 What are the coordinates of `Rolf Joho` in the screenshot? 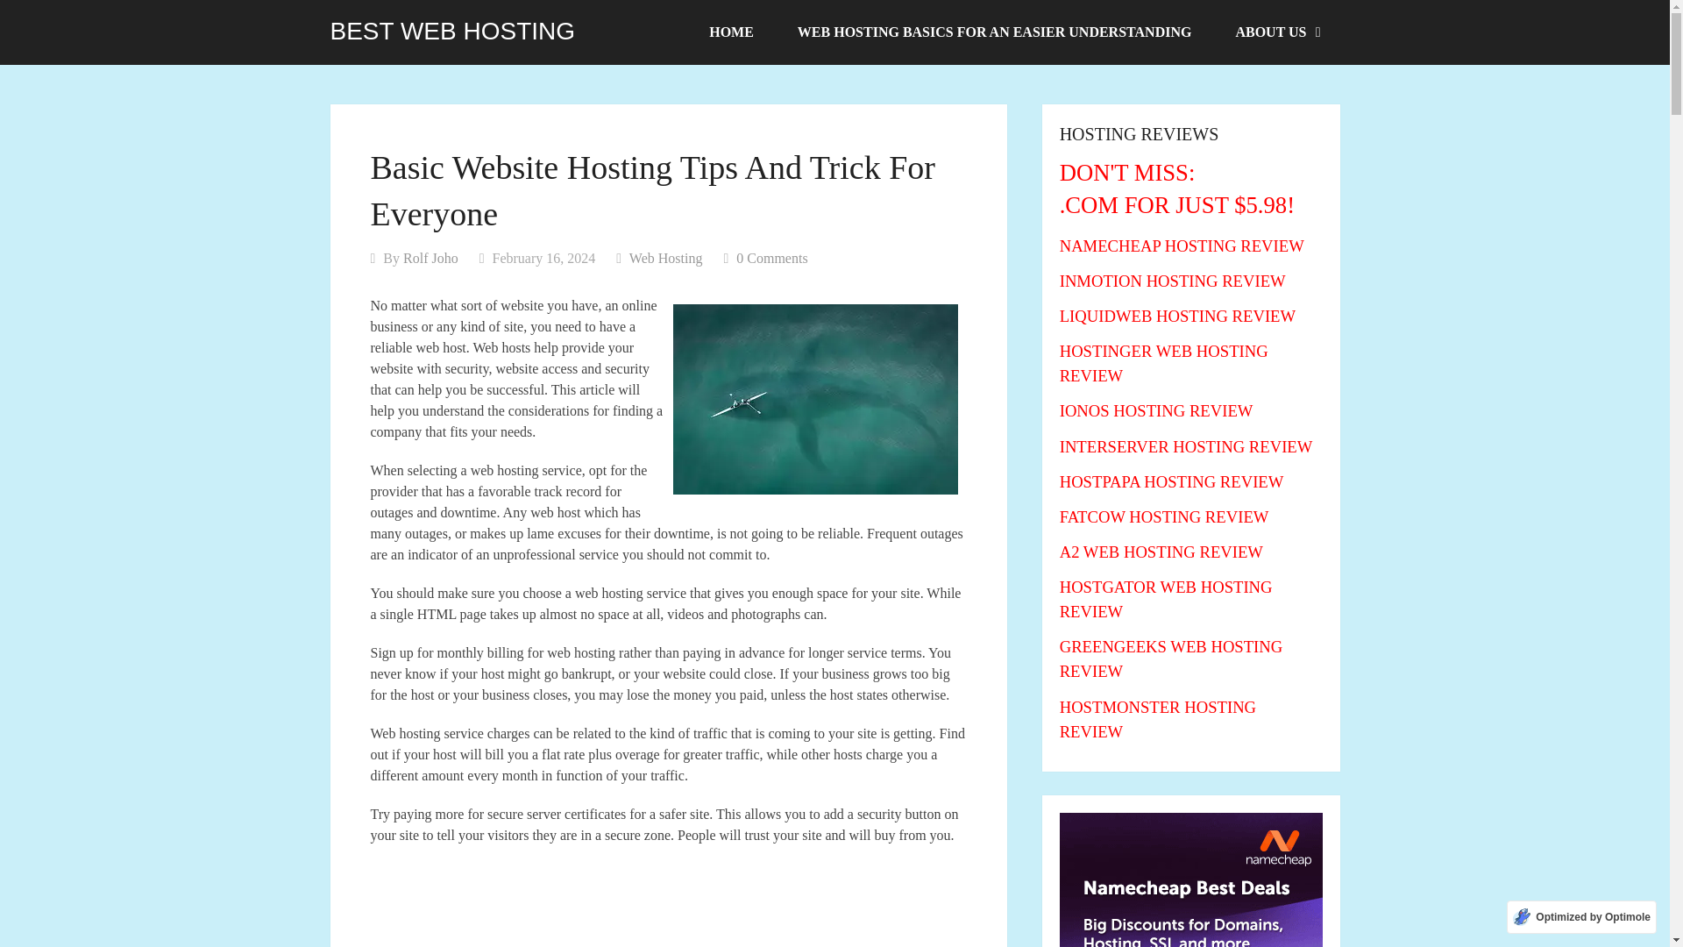 It's located at (430, 258).